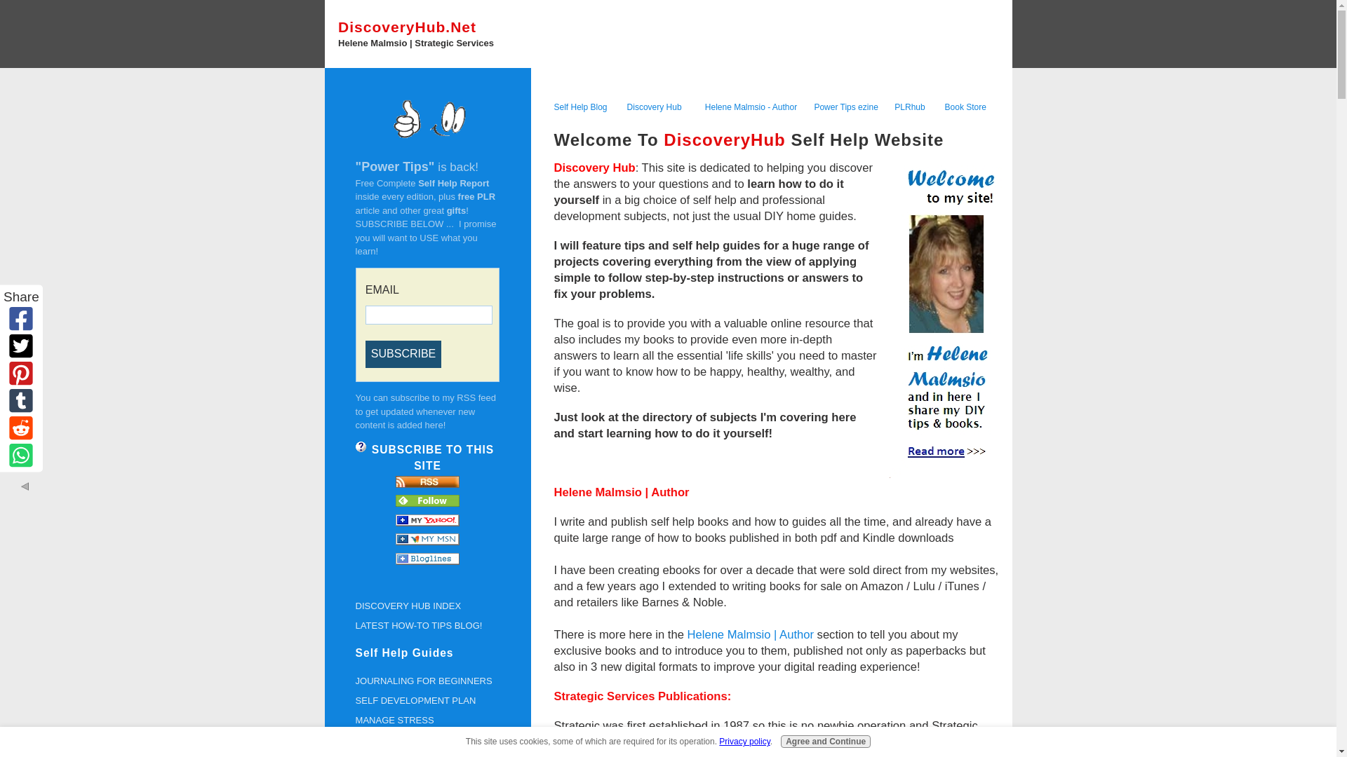 The width and height of the screenshot is (1347, 757). Describe the element at coordinates (427, 606) in the screenshot. I see `DISCOVERY HUB INDEX` at that location.